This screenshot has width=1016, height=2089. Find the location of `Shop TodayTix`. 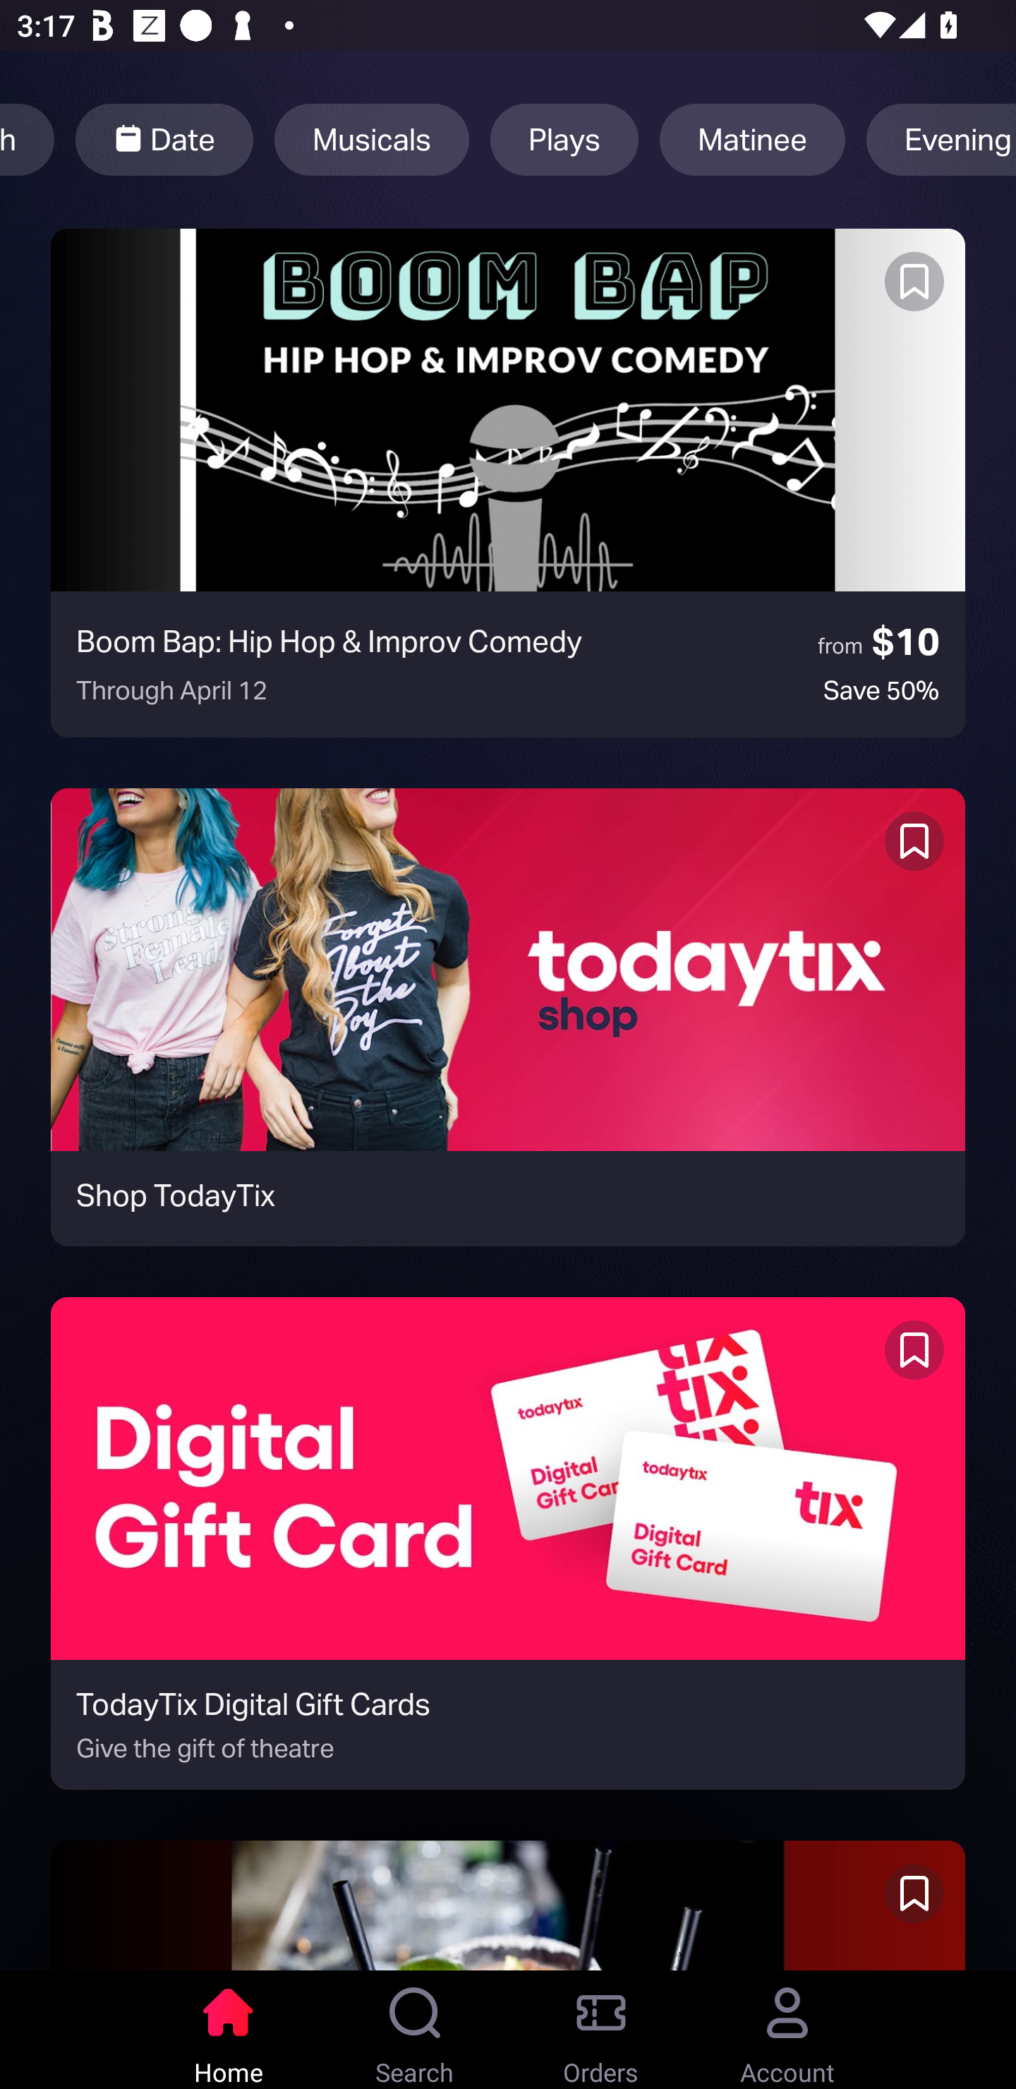

Shop TodayTix is located at coordinates (508, 1017).